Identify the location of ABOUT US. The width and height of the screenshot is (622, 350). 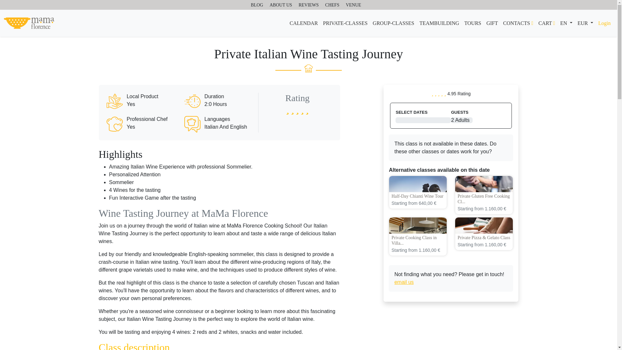
(281, 5).